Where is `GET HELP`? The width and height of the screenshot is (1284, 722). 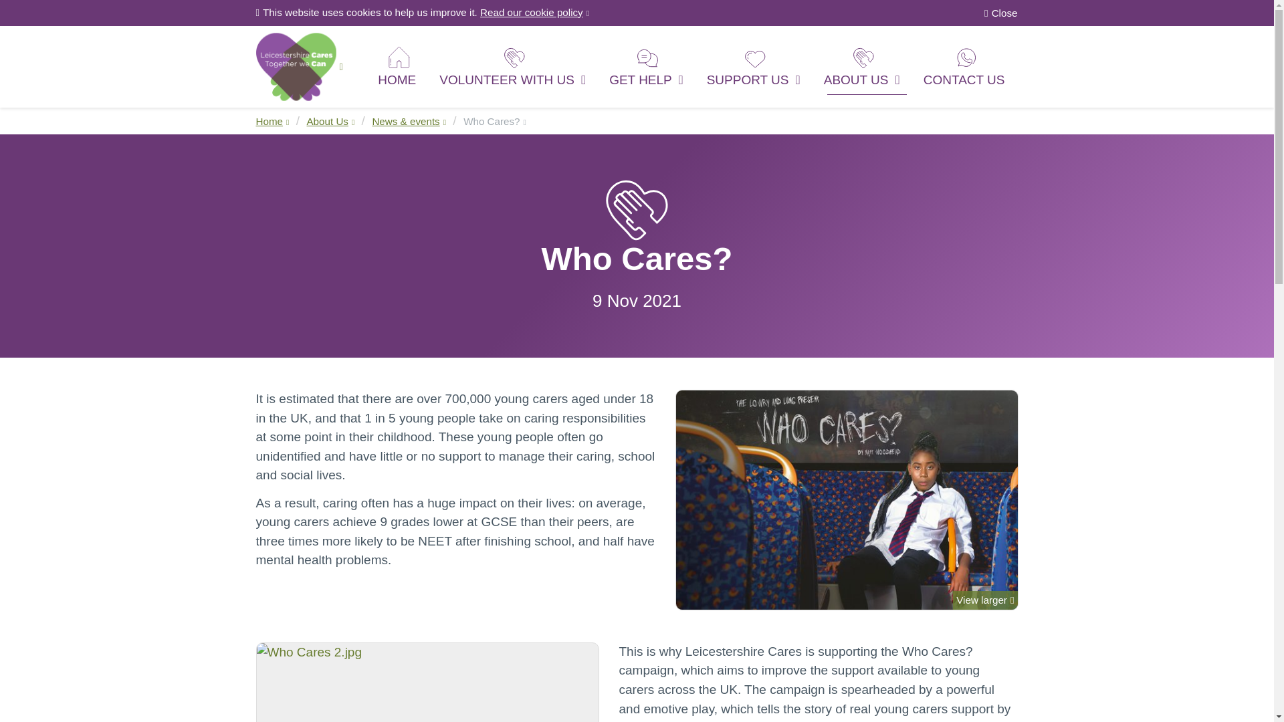
GET HELP is located at coordinates (648, 66).